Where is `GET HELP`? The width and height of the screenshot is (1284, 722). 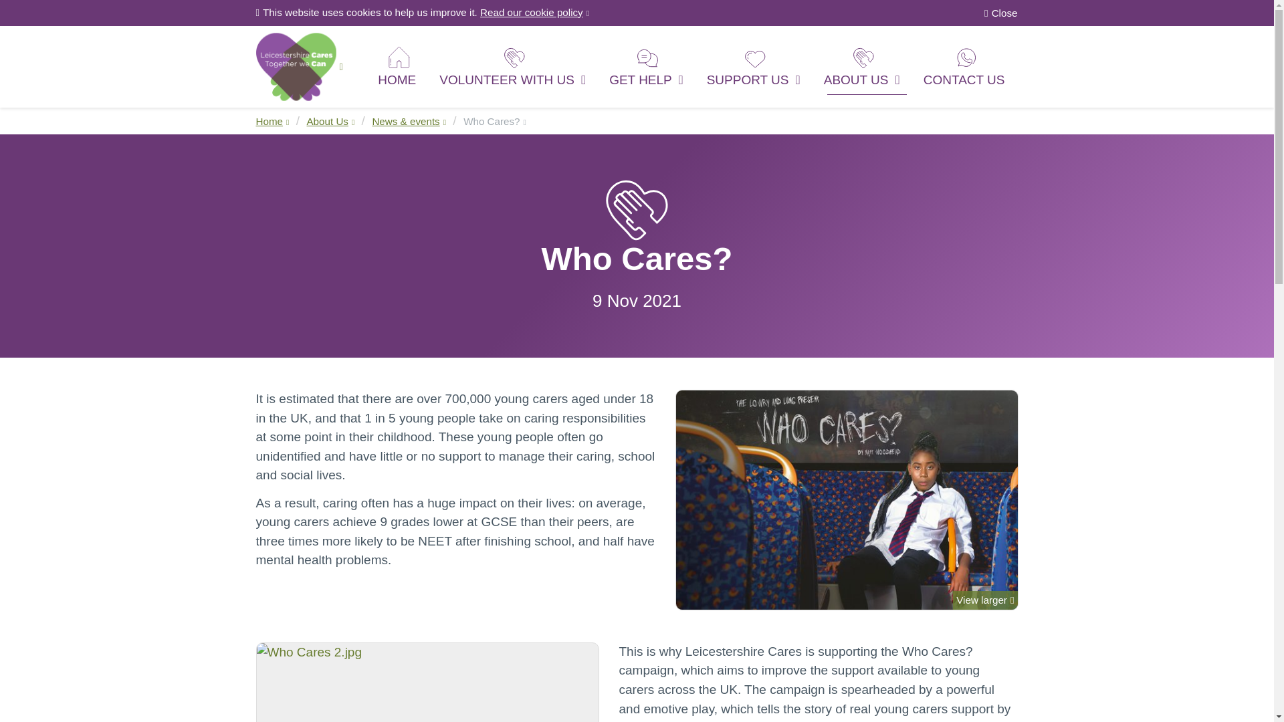
GET HELP is located at coordinates (648, 66).